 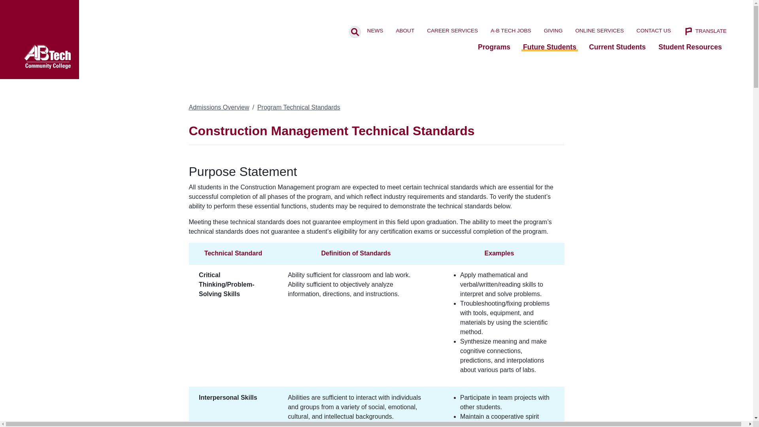 I want to click on TRANSLATE, so click(x=705, y=31).